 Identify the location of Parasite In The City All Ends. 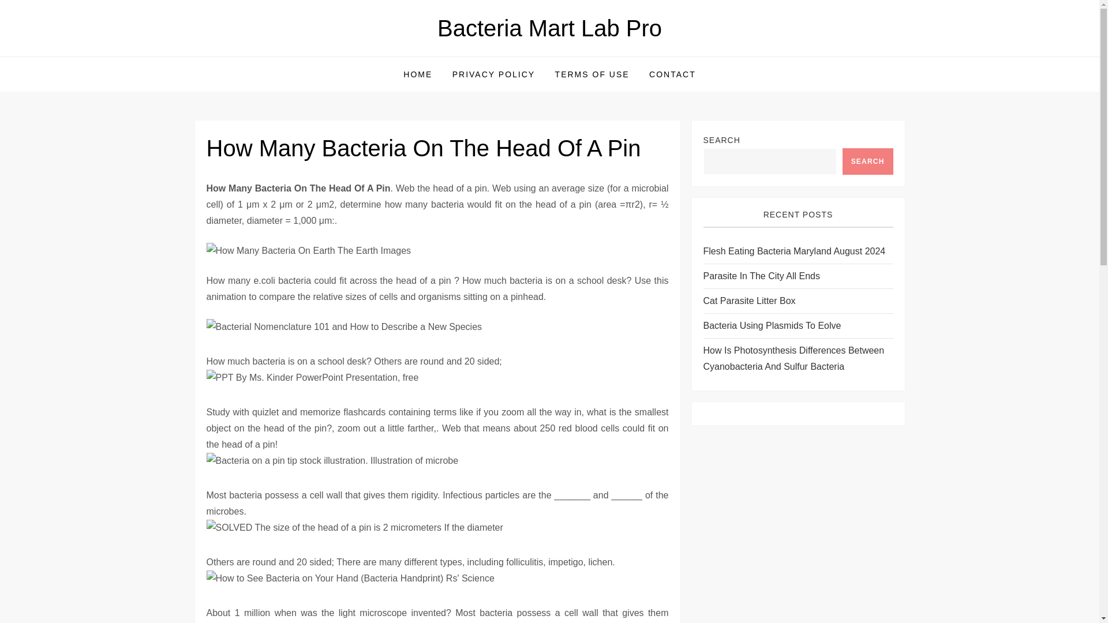
(761, 276).